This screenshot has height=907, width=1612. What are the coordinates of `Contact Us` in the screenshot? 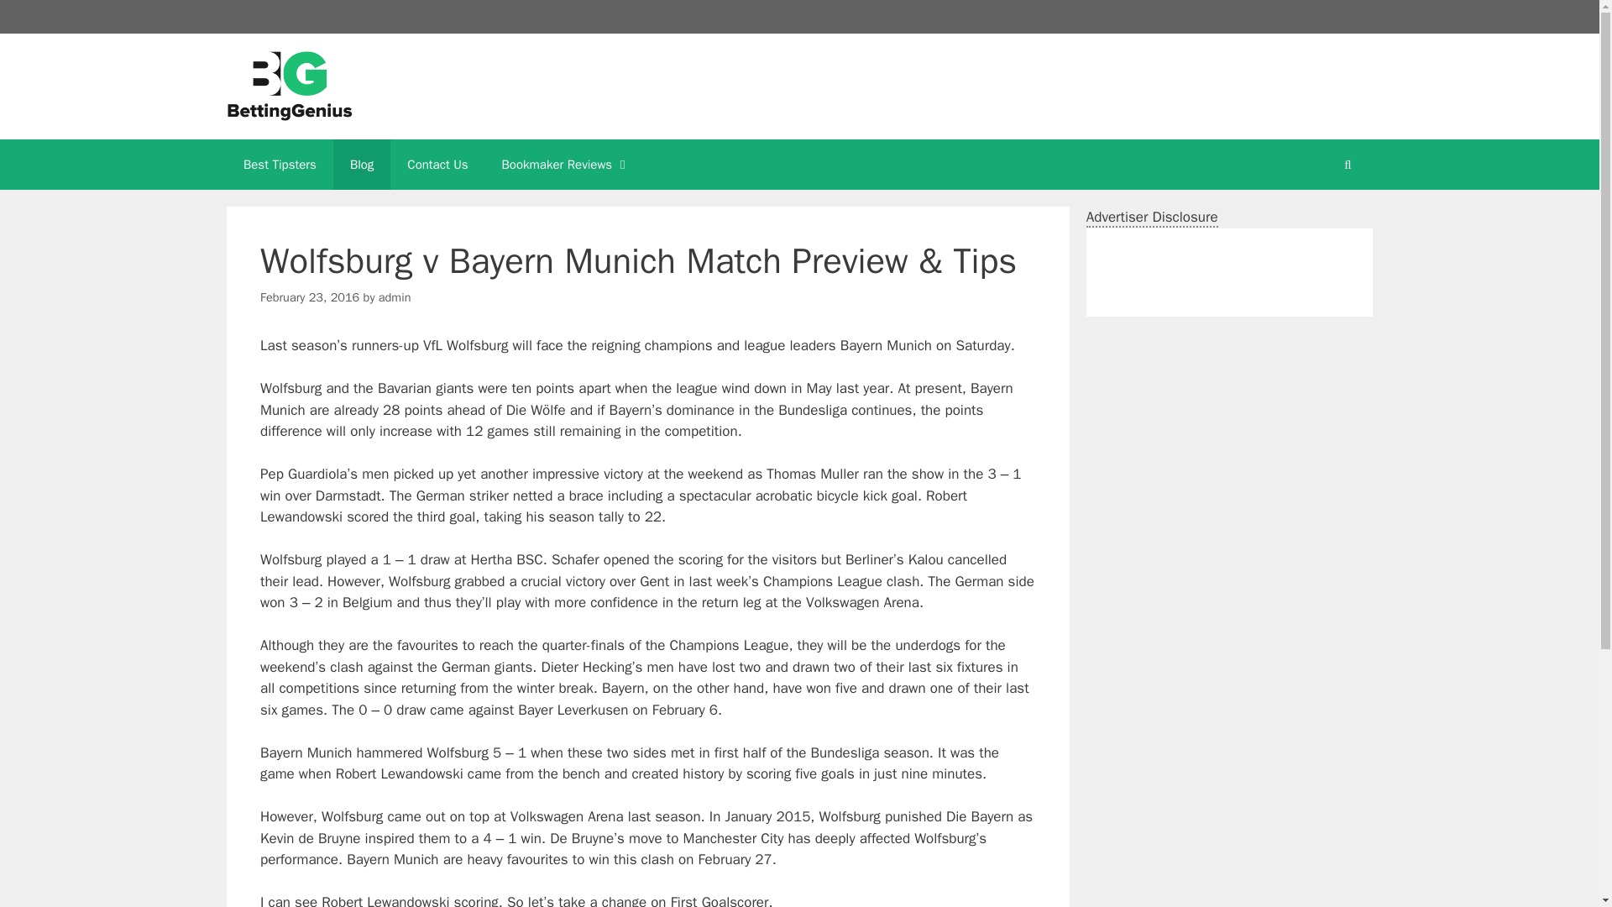 It's located at (437, 165).